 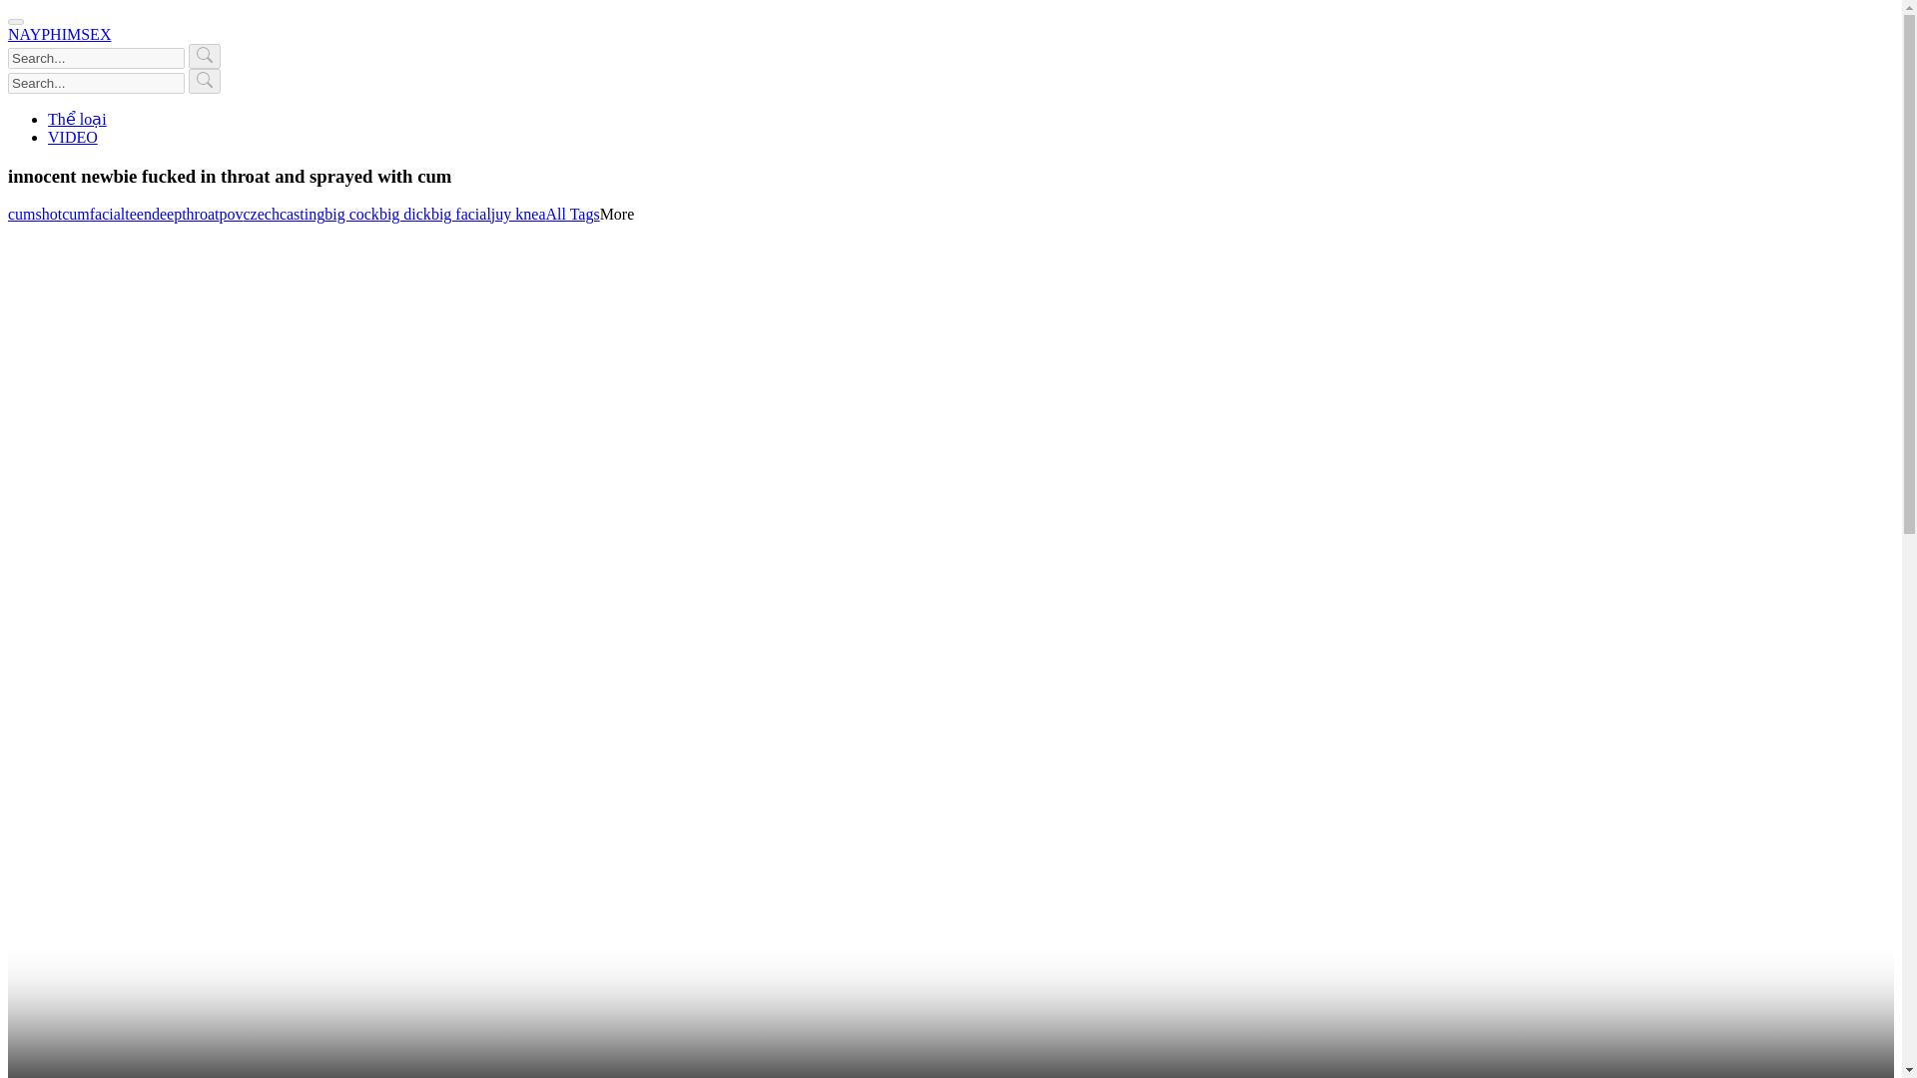 I want to click on big cock, so click(x=351, y=214).